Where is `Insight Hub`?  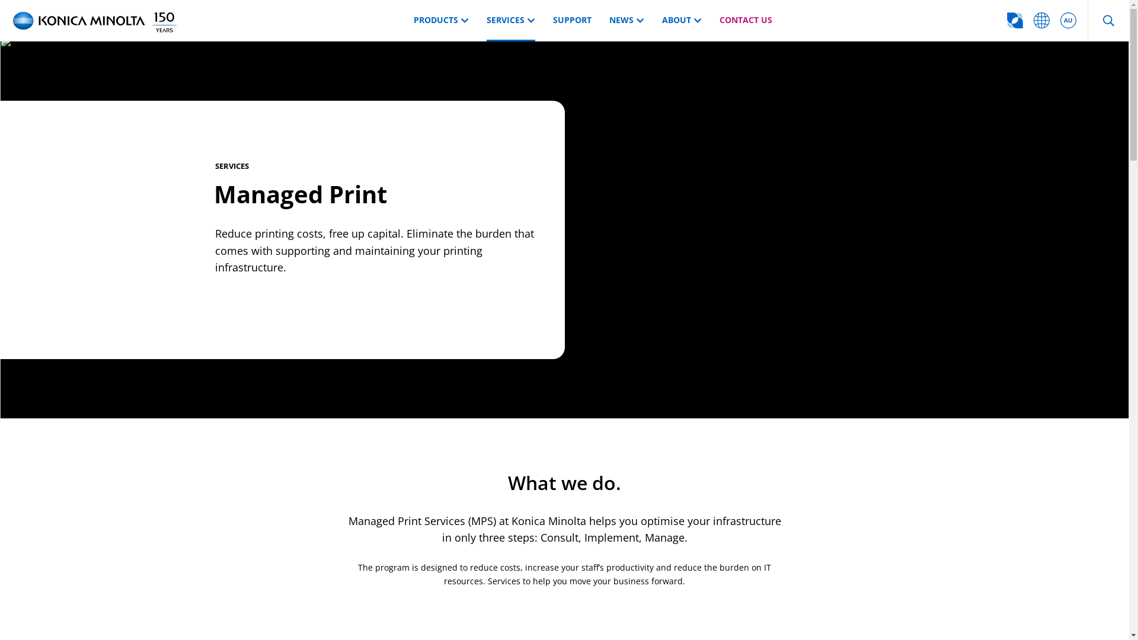 Insight Hub is located at coordinates (1015, 21).